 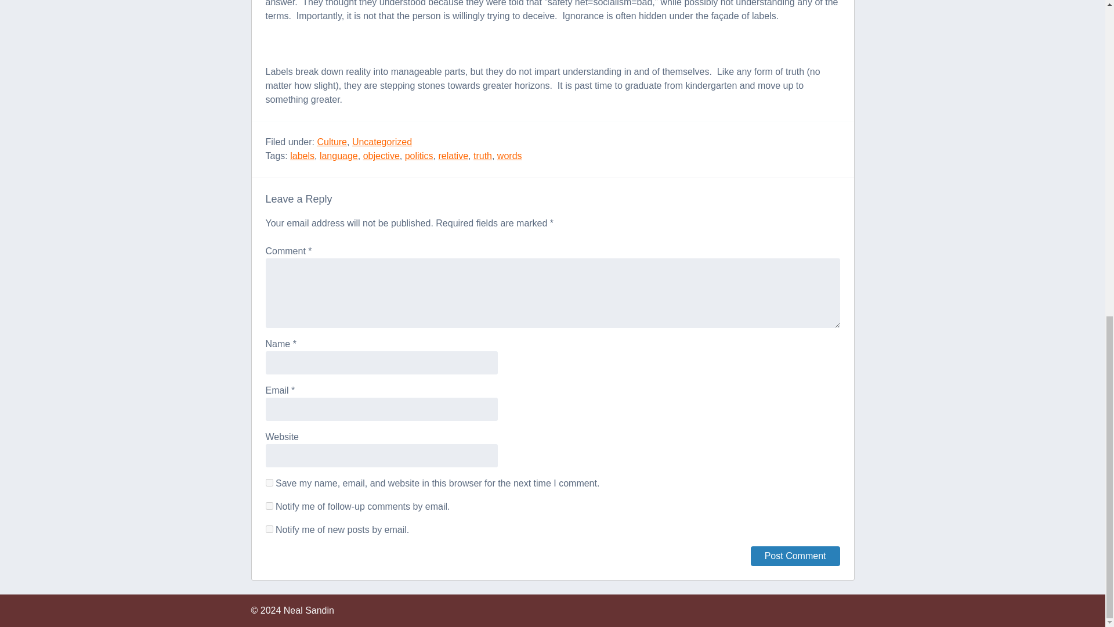 What do you see at coordinates (382, 142) in the screenshot?
I see `Uncategorized` at bounding box center [382, 142].